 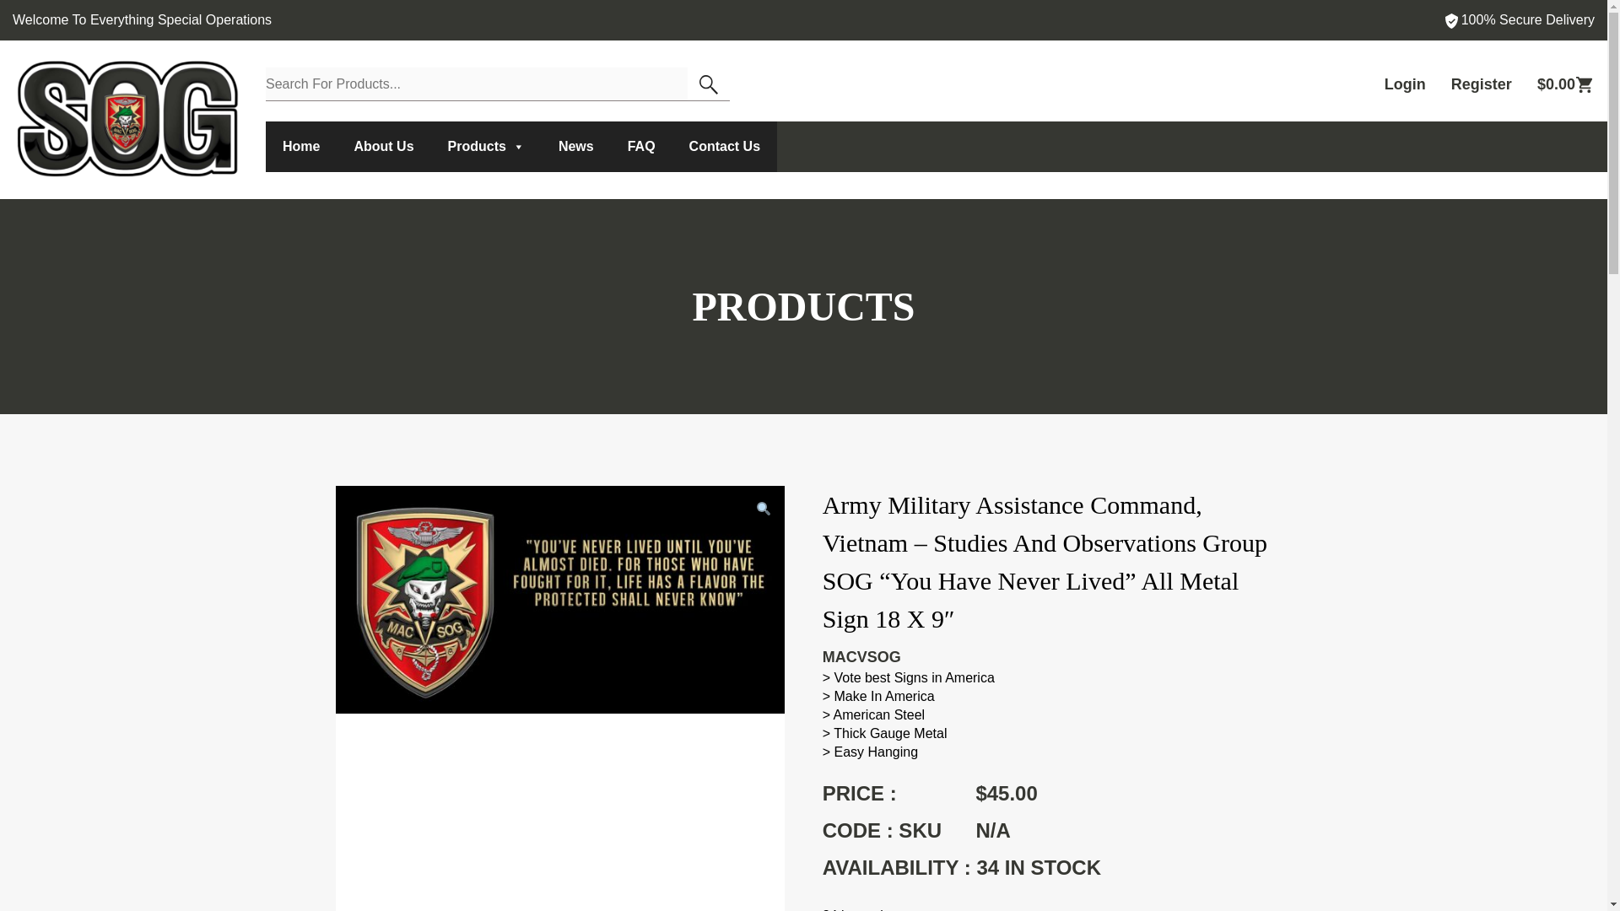 I want to click on Login, so click(x=1405, y=84).